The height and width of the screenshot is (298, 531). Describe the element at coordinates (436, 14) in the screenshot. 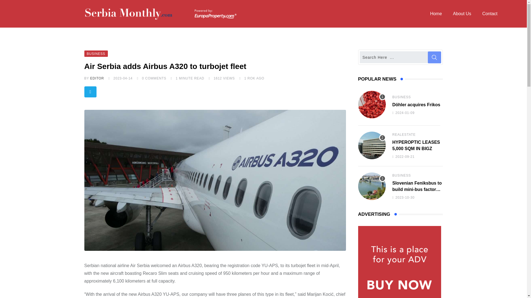

I see `Home` at that location.